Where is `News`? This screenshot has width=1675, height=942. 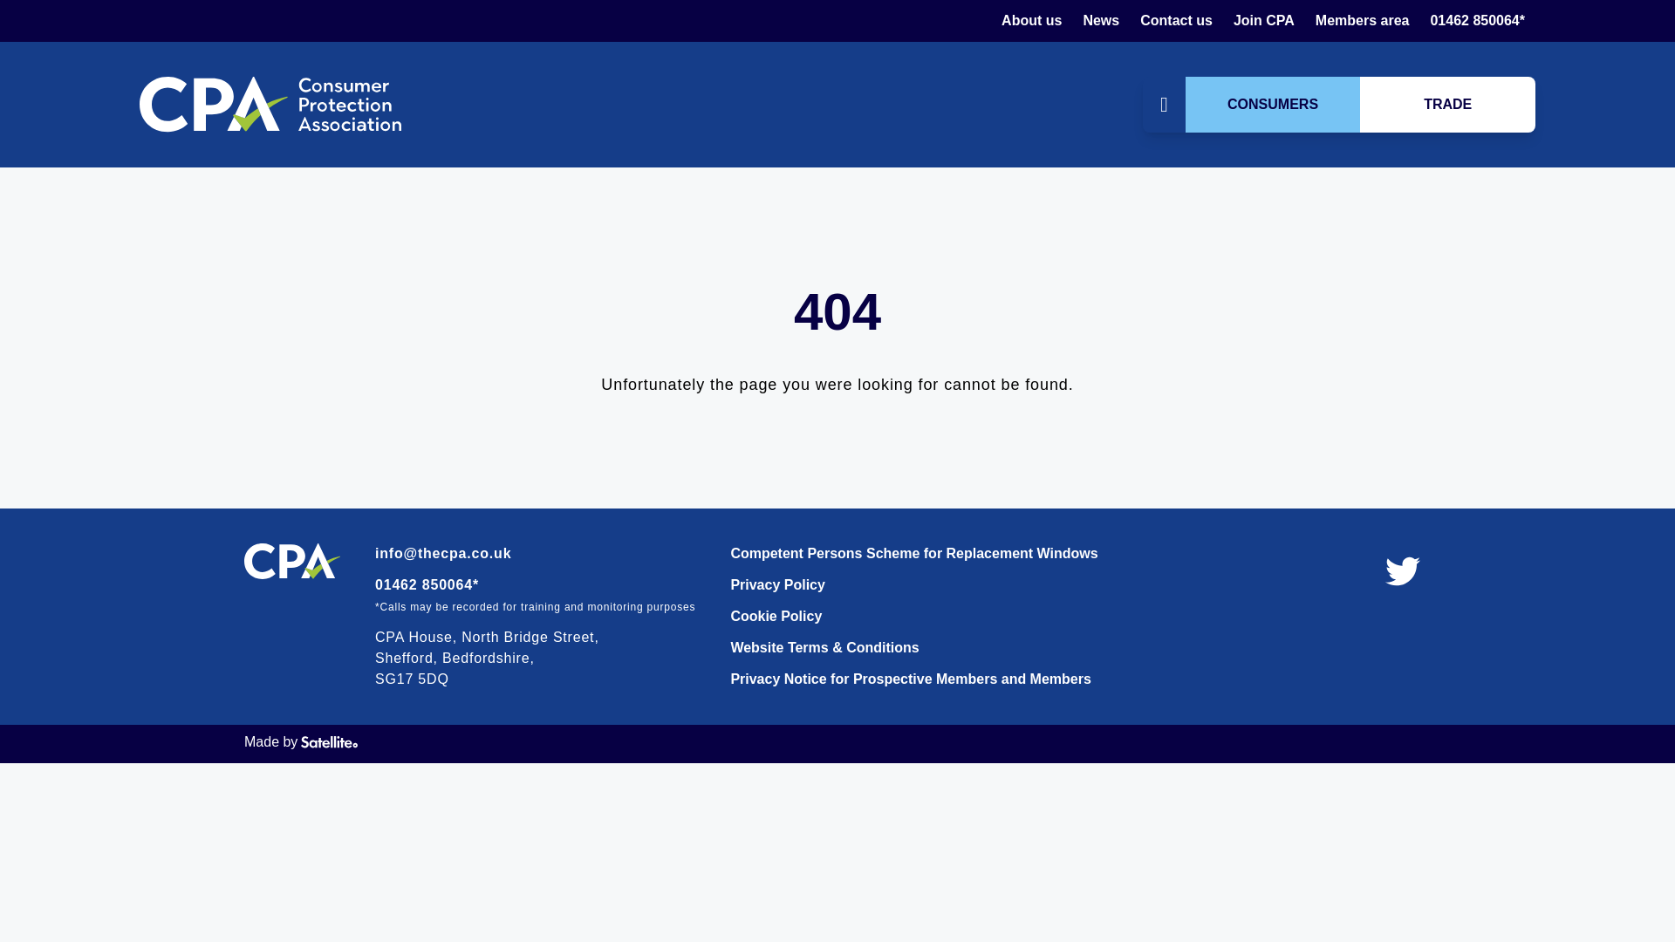
News is located at coordinates (1100, 20).